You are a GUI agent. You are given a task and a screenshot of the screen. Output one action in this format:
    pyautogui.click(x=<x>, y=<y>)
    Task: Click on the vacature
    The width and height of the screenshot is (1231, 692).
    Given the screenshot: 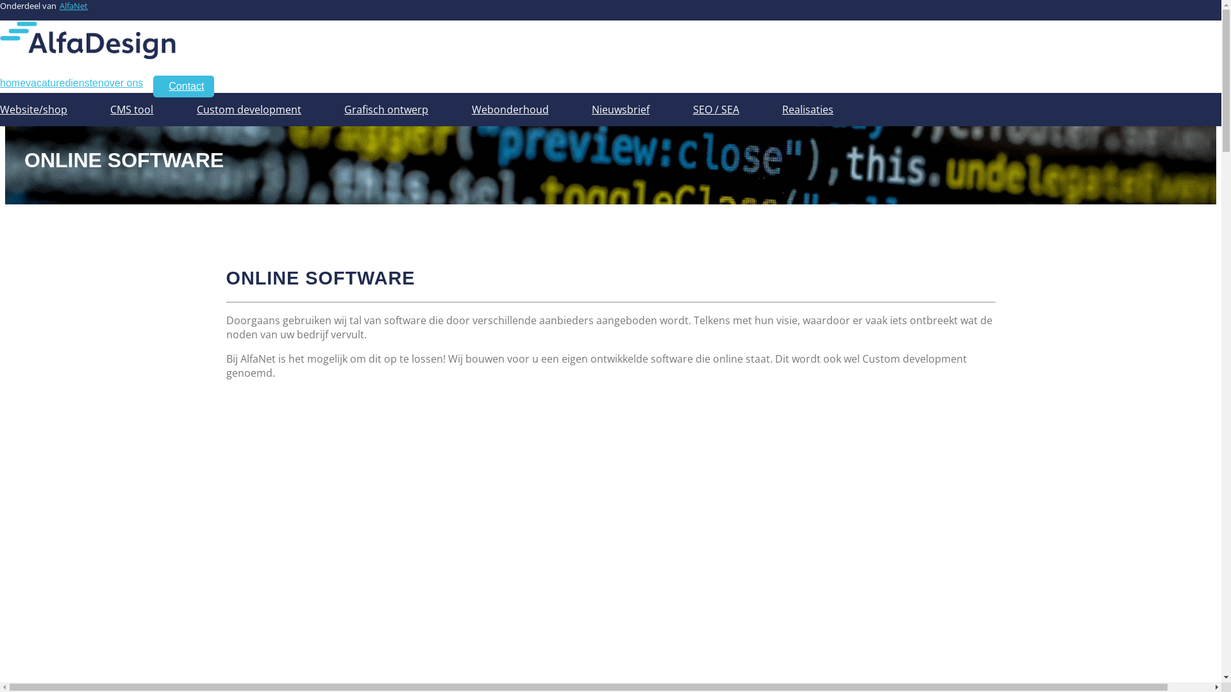 What is the action you would take?
    pyautogui.click(x=45, y=83)
    